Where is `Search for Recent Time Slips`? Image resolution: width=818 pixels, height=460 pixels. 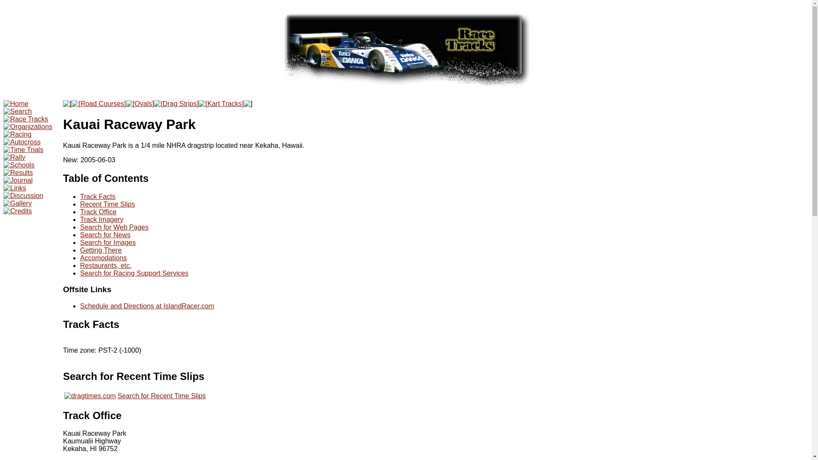
Search for Recent Time Slips is located at coordinates (162, 396).